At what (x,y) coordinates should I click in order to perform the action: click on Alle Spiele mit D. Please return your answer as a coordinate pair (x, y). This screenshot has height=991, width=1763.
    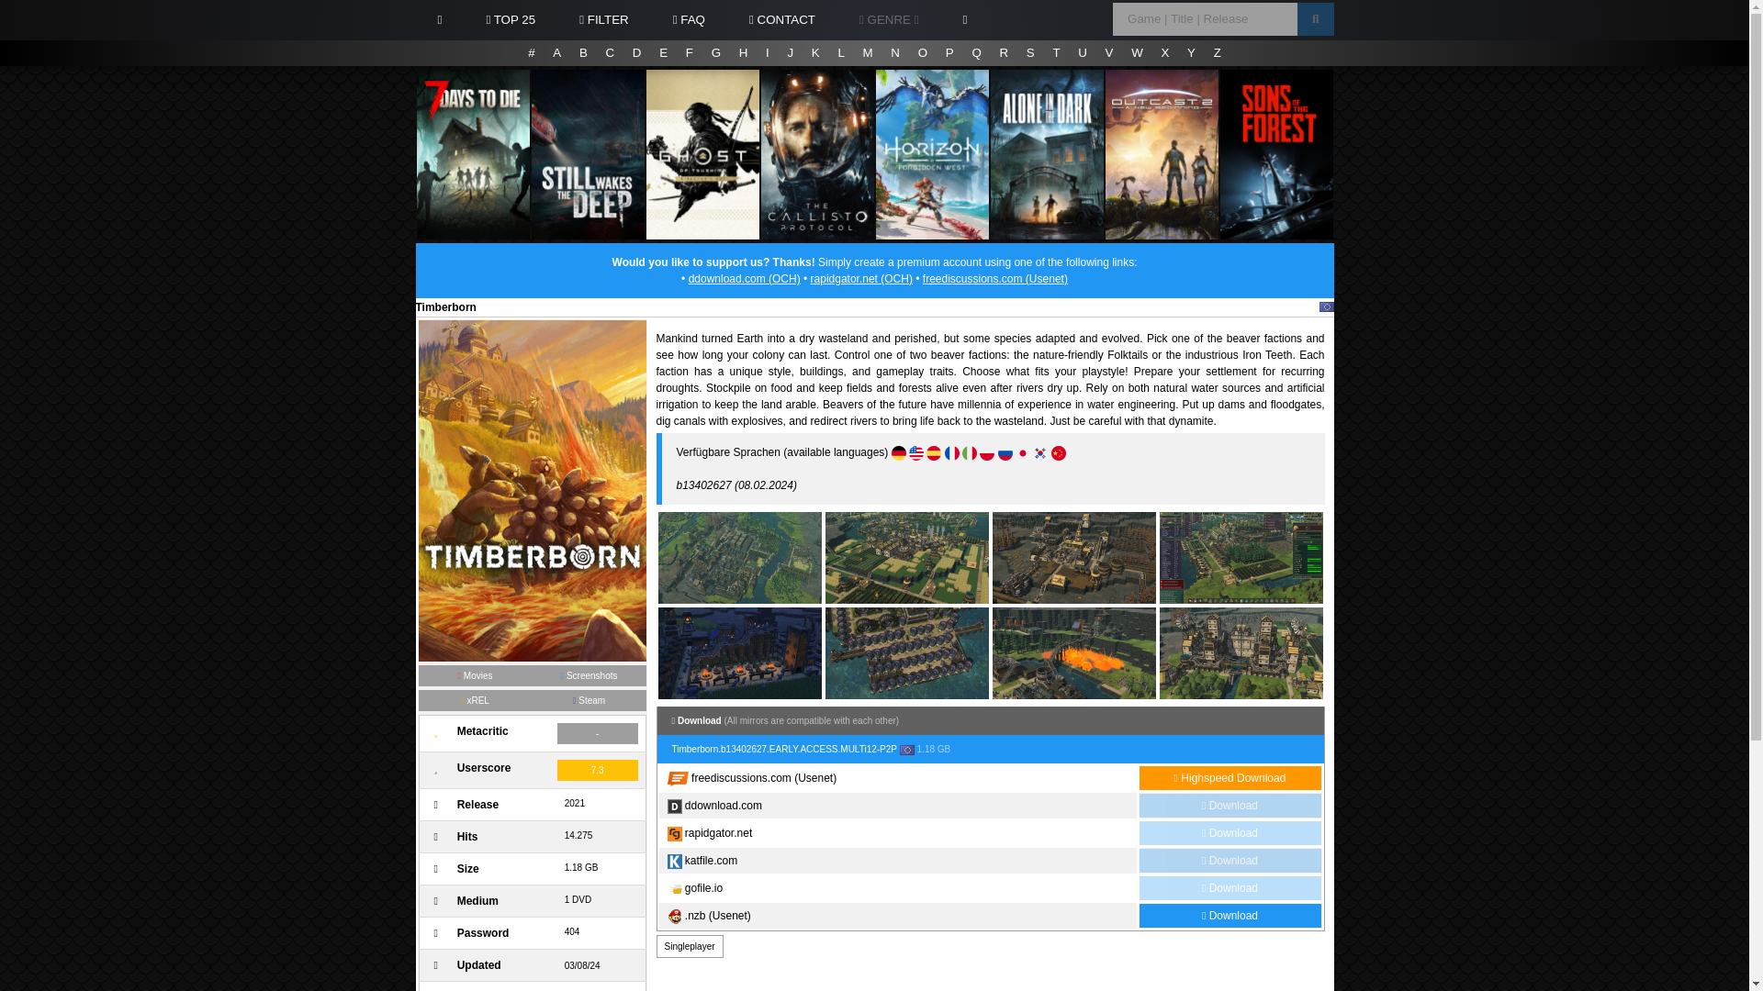
    Looking at the image, I should click on (637, 53).